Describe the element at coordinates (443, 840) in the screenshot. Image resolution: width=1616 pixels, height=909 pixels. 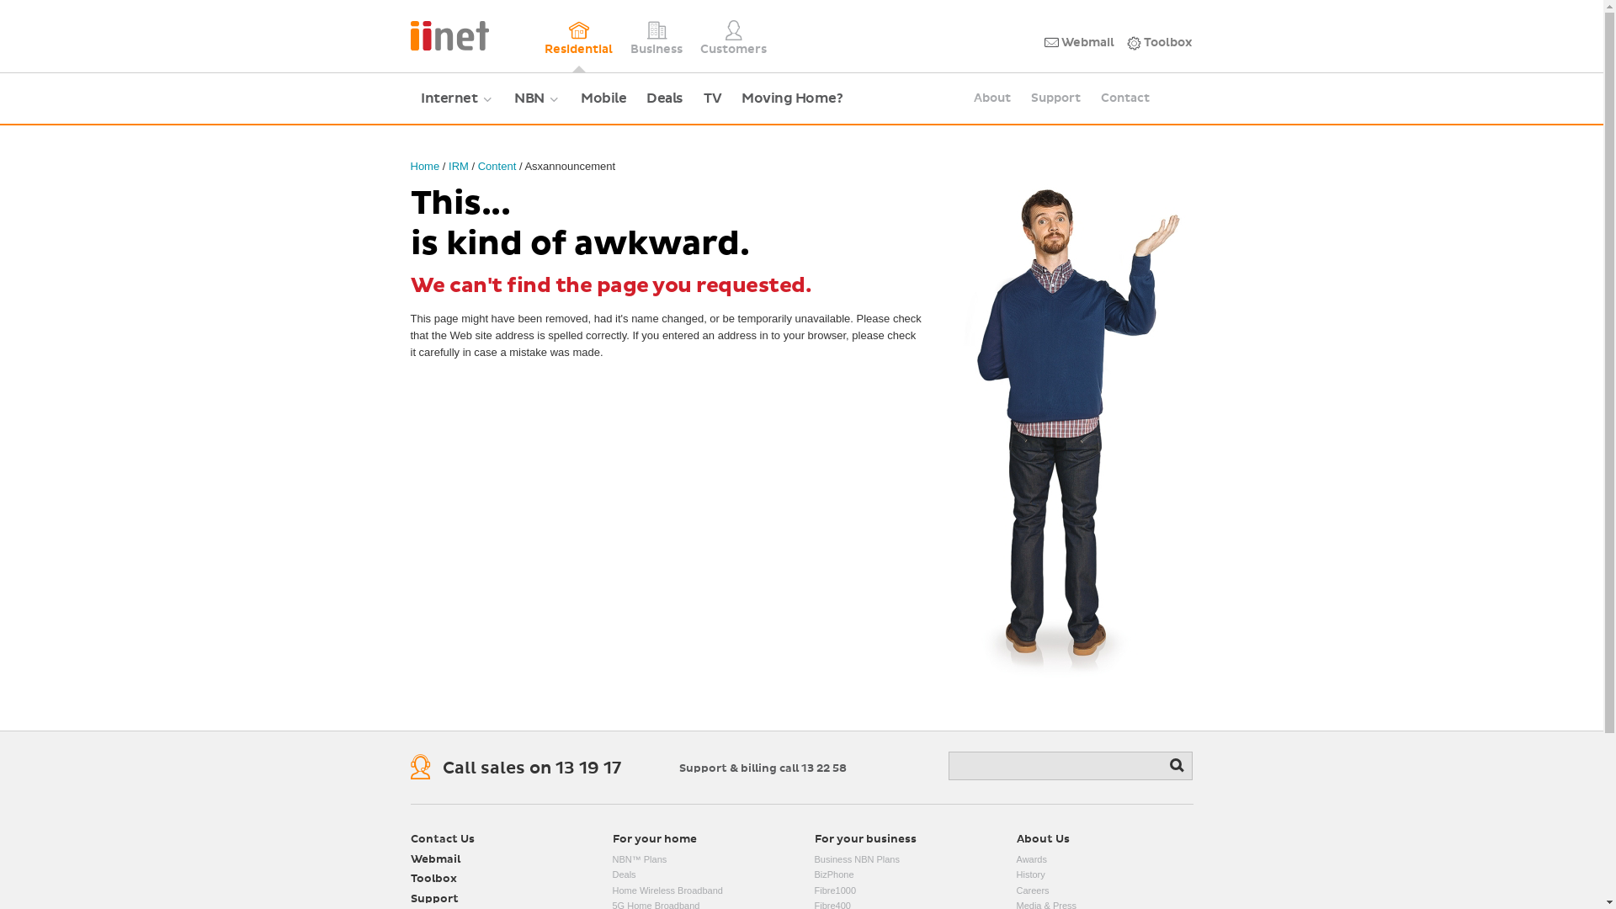
I see `Contact Us` at that location.